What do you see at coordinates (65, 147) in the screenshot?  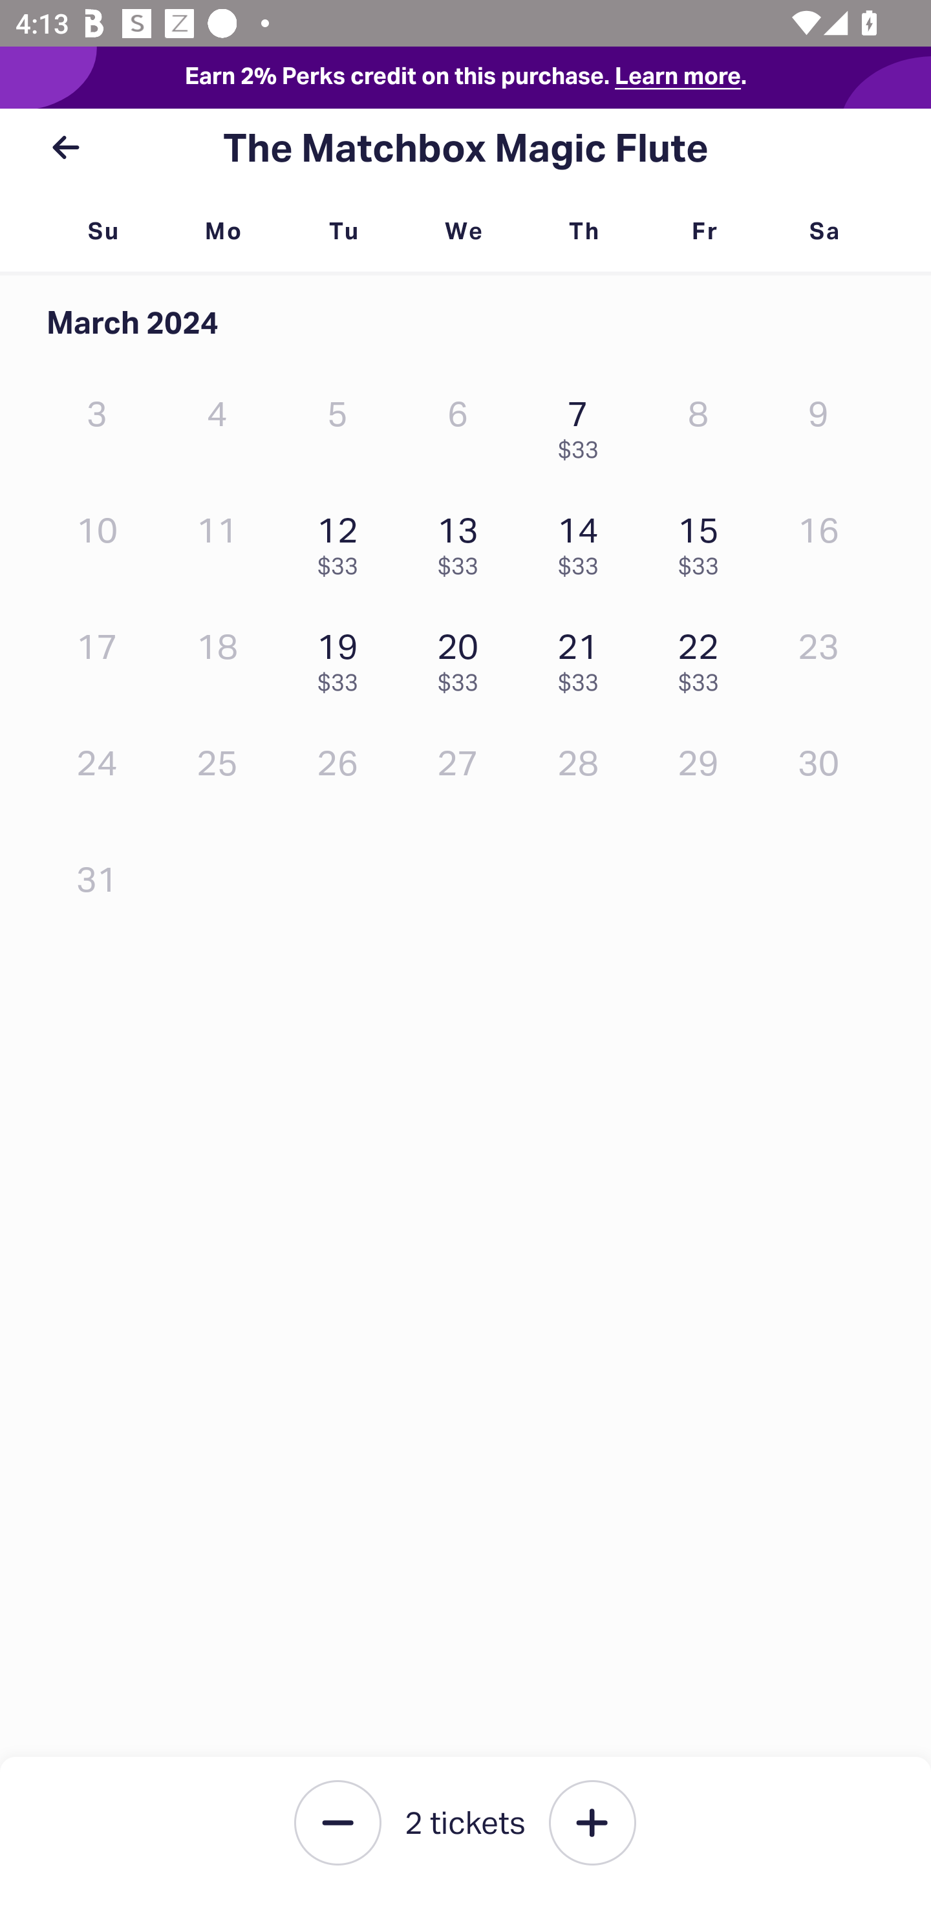 I see `back button` at bounding box center [65, 147].